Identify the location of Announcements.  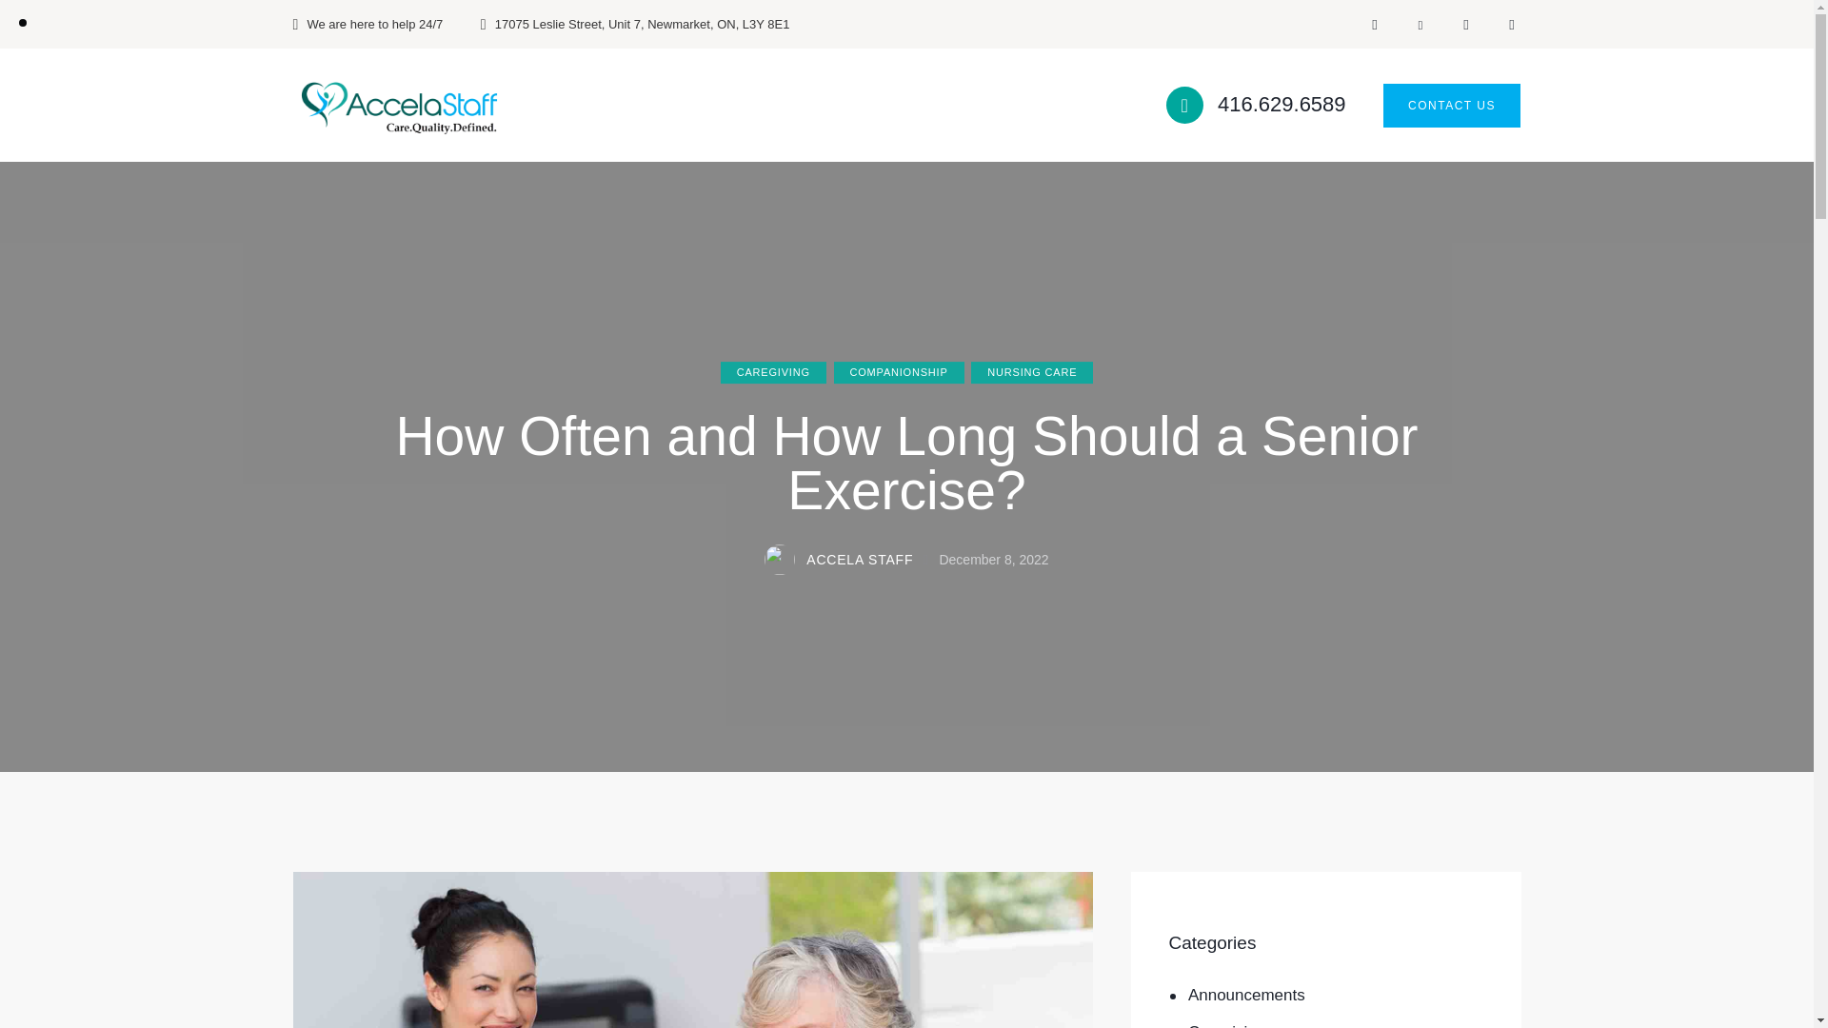
(1247, 996).